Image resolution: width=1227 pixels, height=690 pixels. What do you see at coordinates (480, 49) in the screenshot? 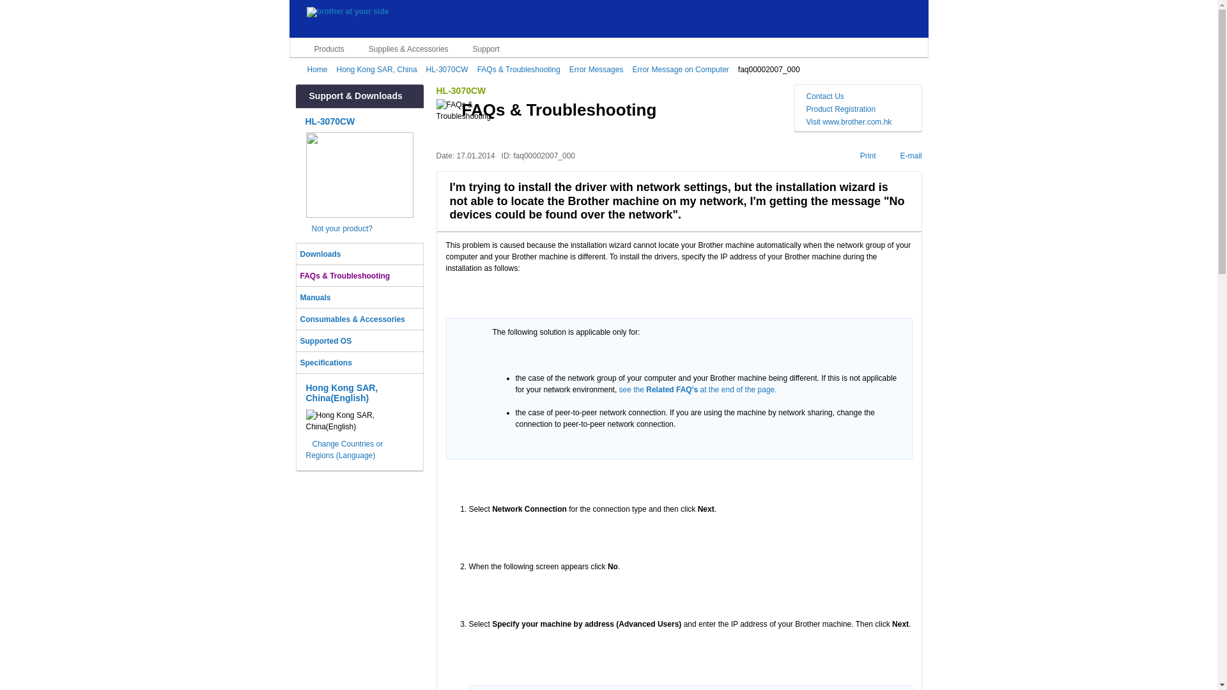
I see `Support` at bounding box center [480, 49].